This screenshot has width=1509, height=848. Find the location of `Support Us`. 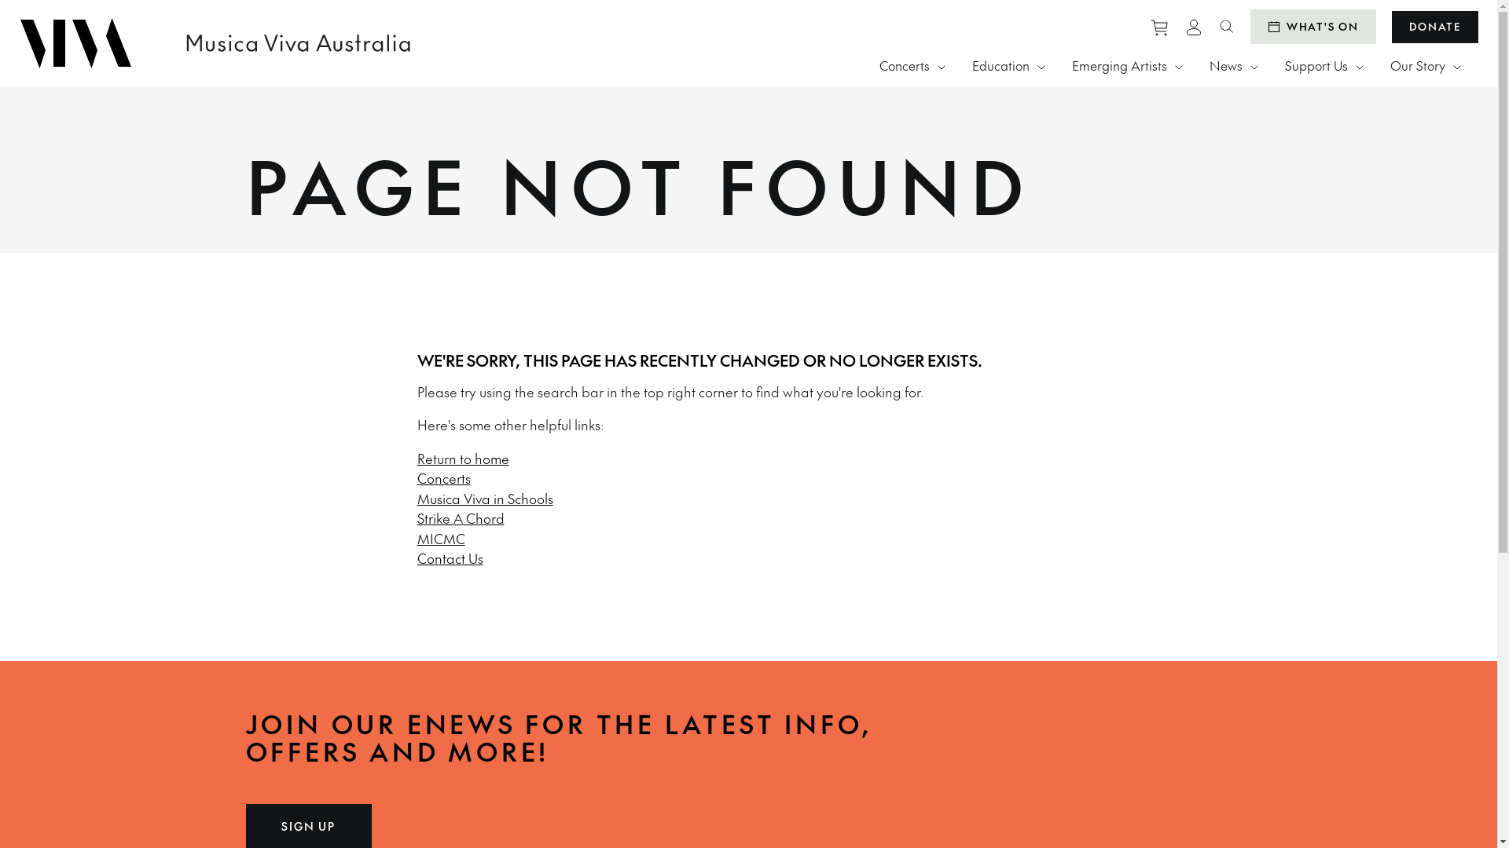

Support Us is located at coordinates (1324, 65).